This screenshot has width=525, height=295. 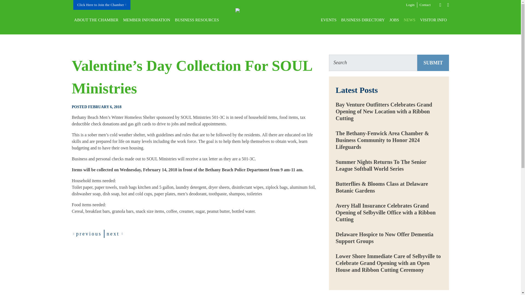 What do you see at coordinates (197, 20) in the screenshot?
I see `BUSINESS RESOURCES` at bounding box center [197, 20].